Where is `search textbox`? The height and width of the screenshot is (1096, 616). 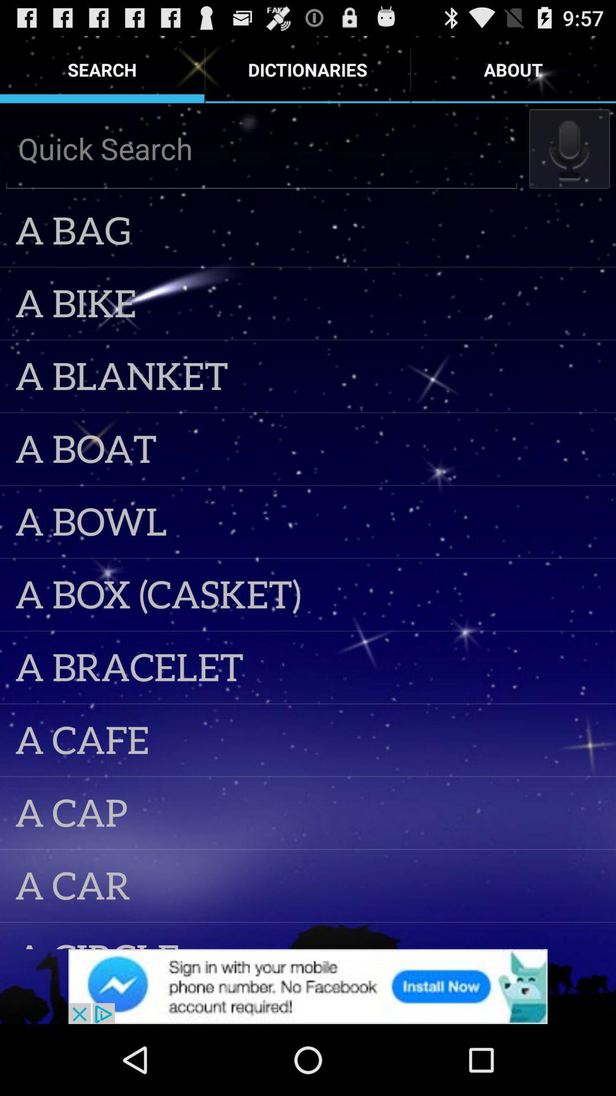
search textbox is located at coordinates (261, 148).